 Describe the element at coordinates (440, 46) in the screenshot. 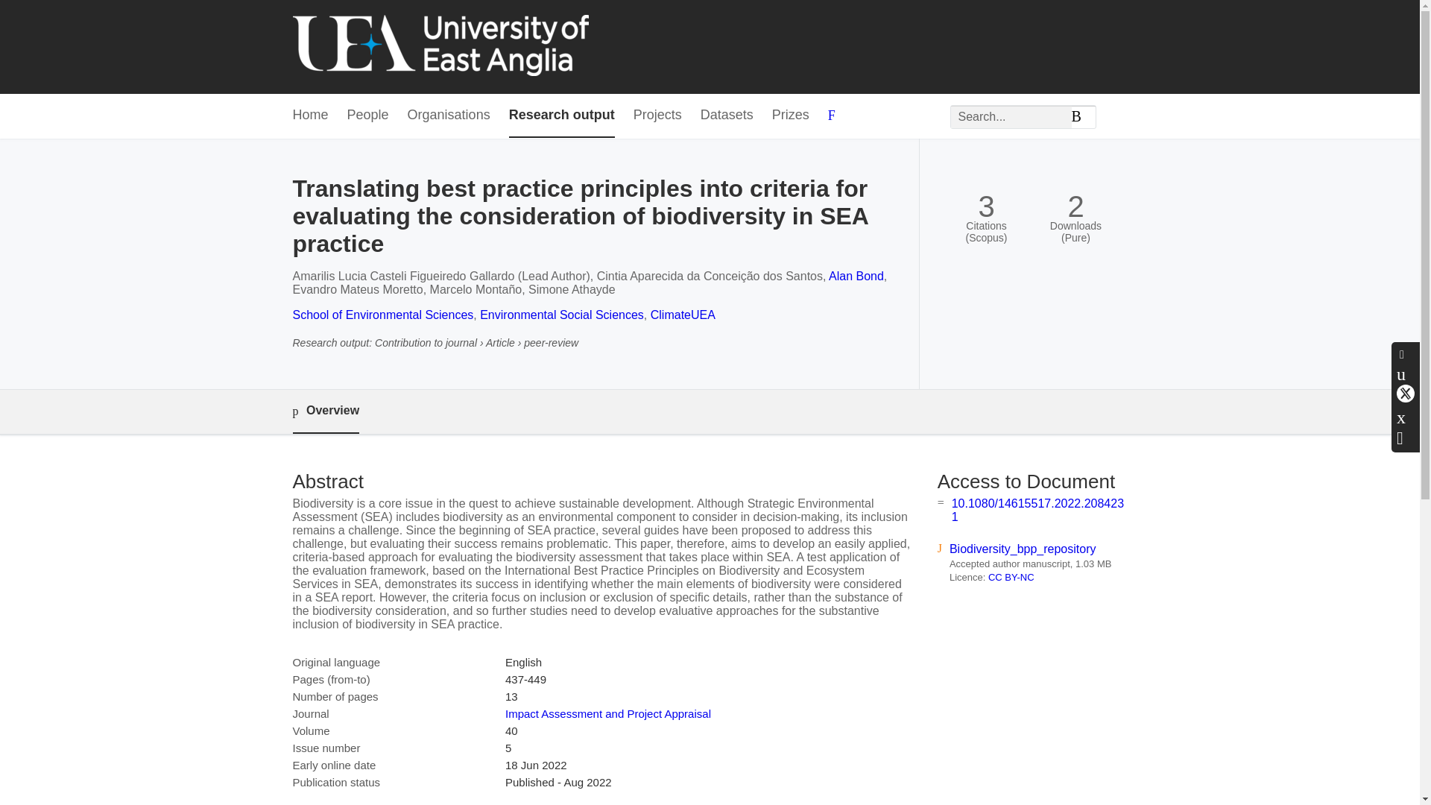

I see `University of East Anglia Home` at that location.